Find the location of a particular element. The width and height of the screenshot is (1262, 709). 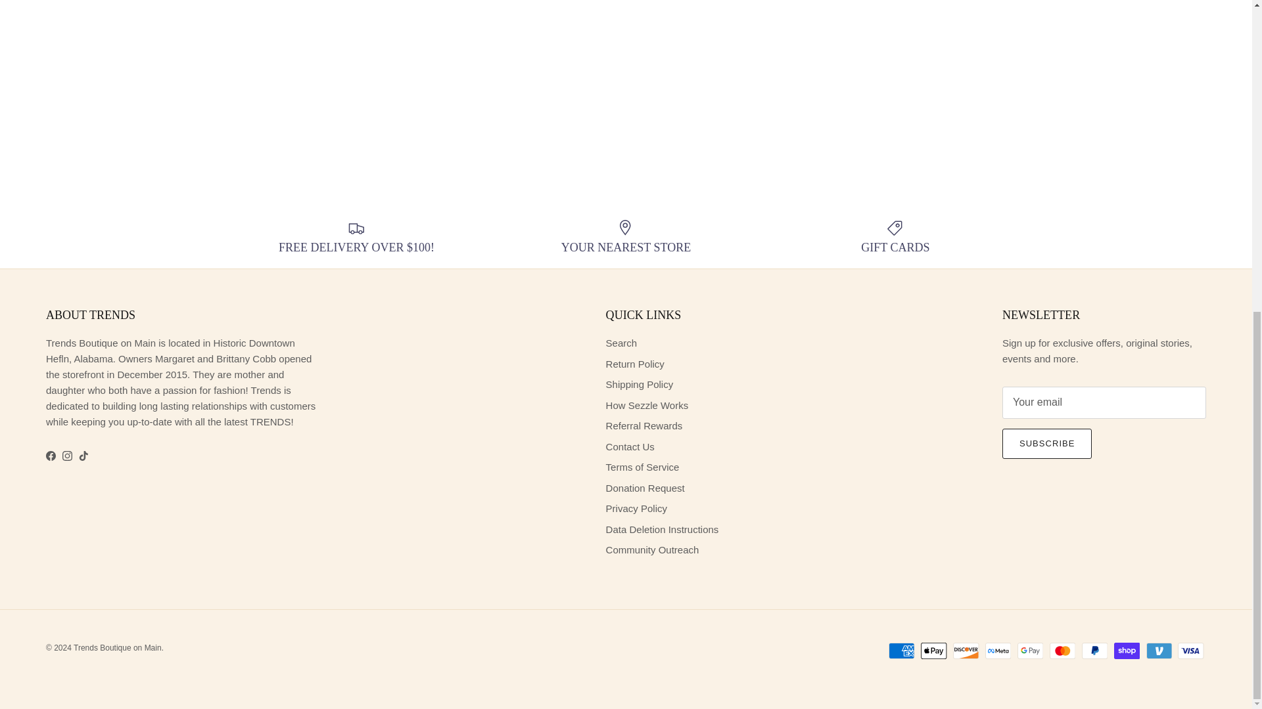

Venmo is located at coordinates (1159, 651).